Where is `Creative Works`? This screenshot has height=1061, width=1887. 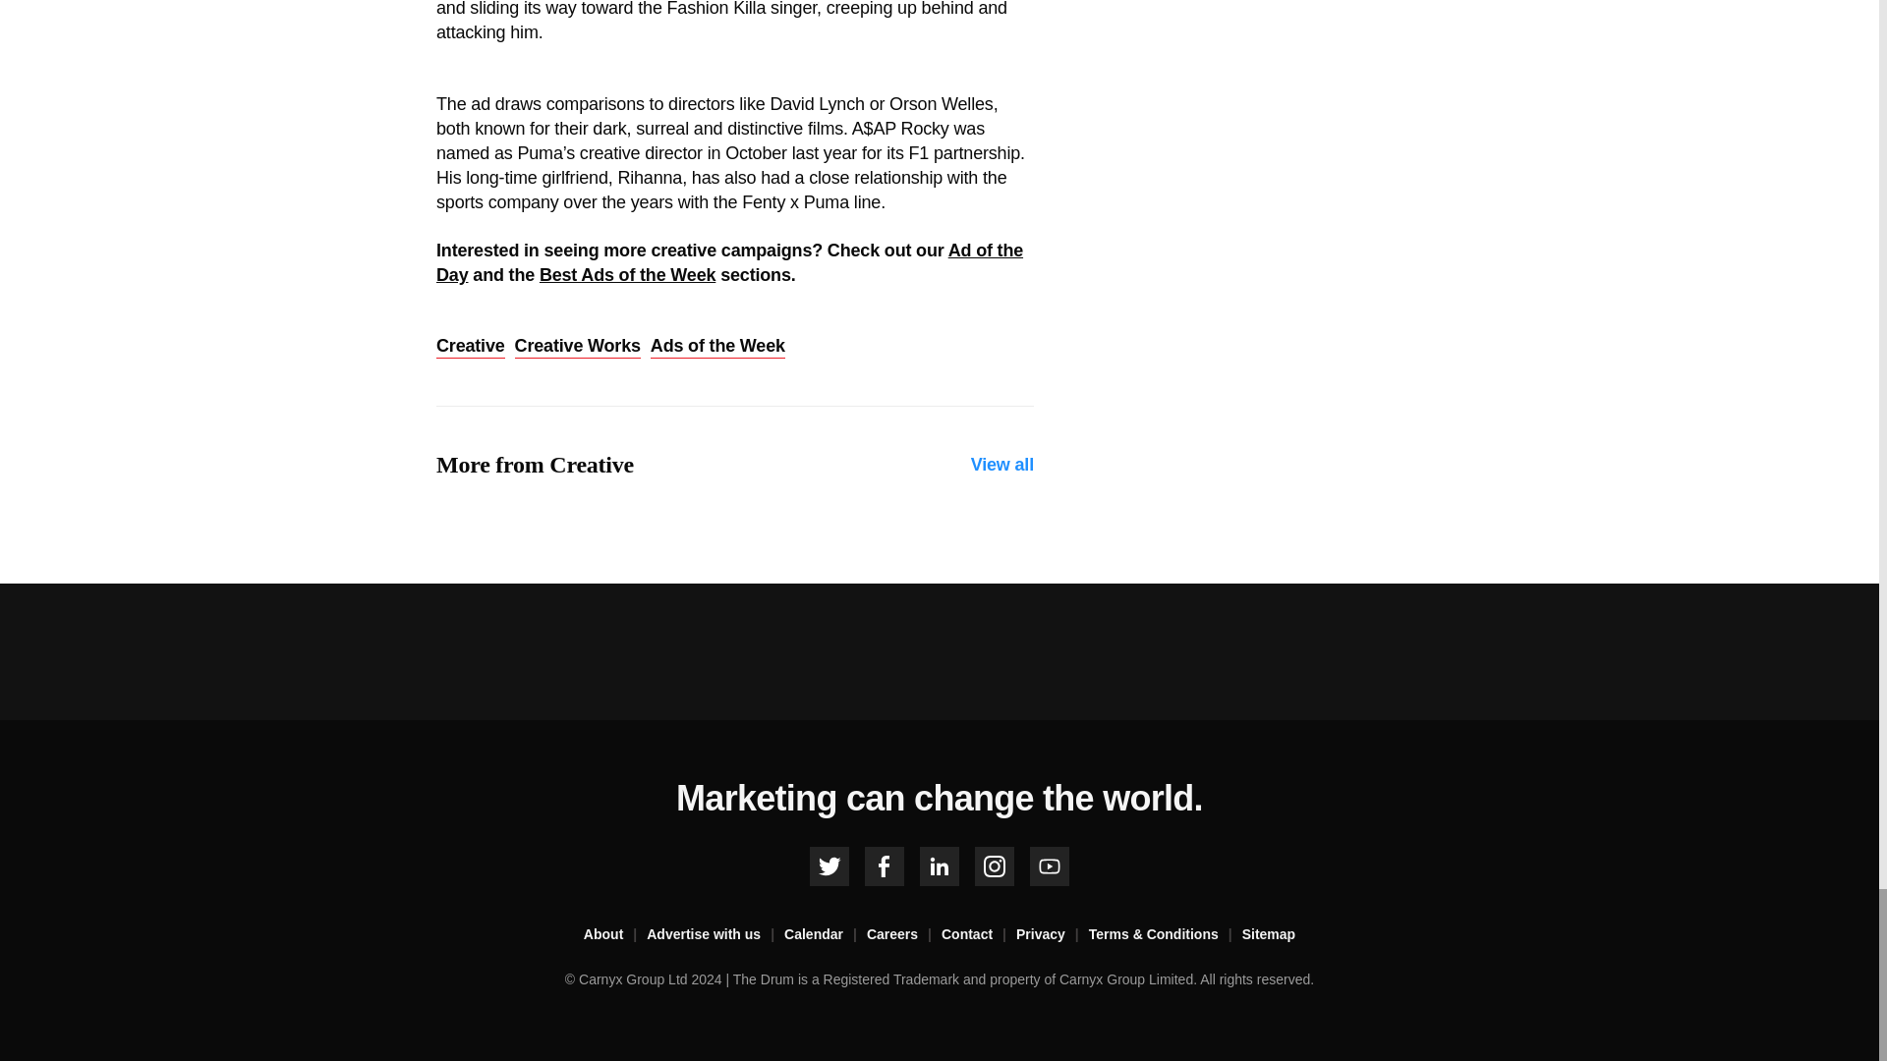 Creative Works is located at coordinates (578, 347).